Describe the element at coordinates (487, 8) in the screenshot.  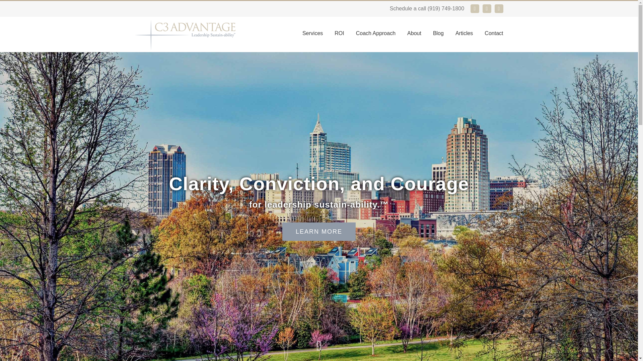
I see `LinkedIn` at that location.